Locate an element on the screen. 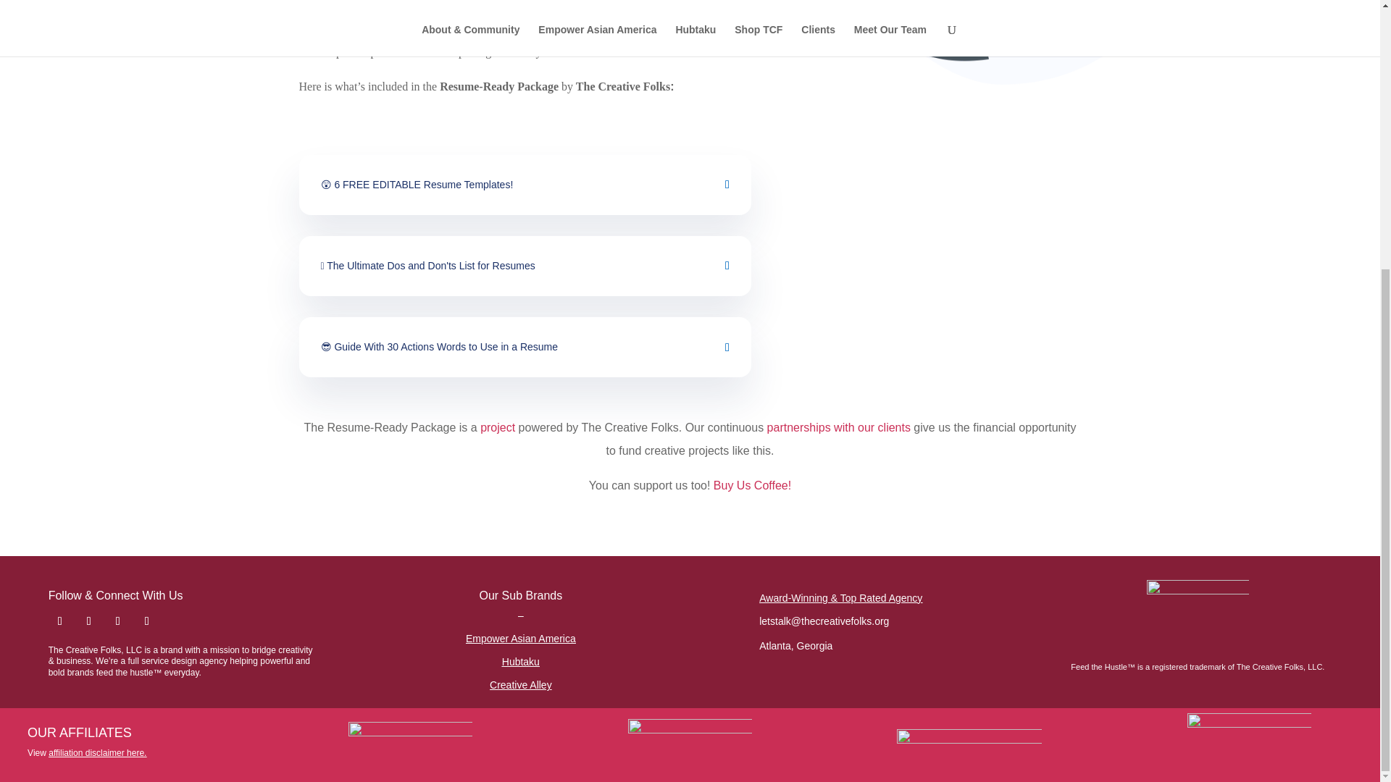  interpreter-57 is located at coordinates (993, 42).